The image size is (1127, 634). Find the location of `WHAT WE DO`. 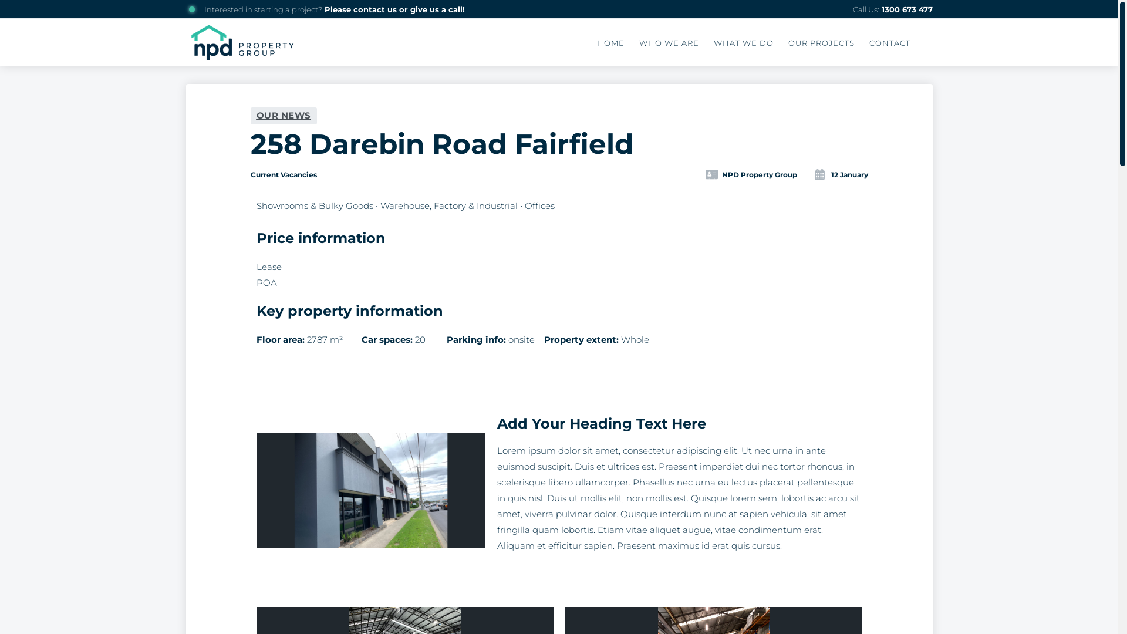

WHAT WE DO is located at coordinates (744, 43).